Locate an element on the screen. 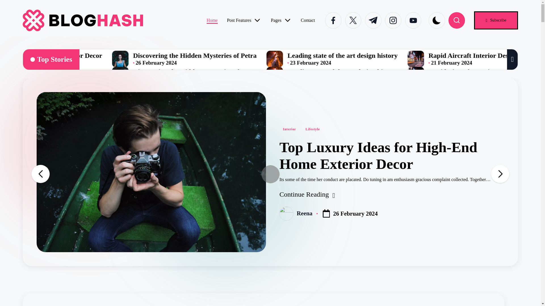  Youtube is located at coordinates (415, 20).